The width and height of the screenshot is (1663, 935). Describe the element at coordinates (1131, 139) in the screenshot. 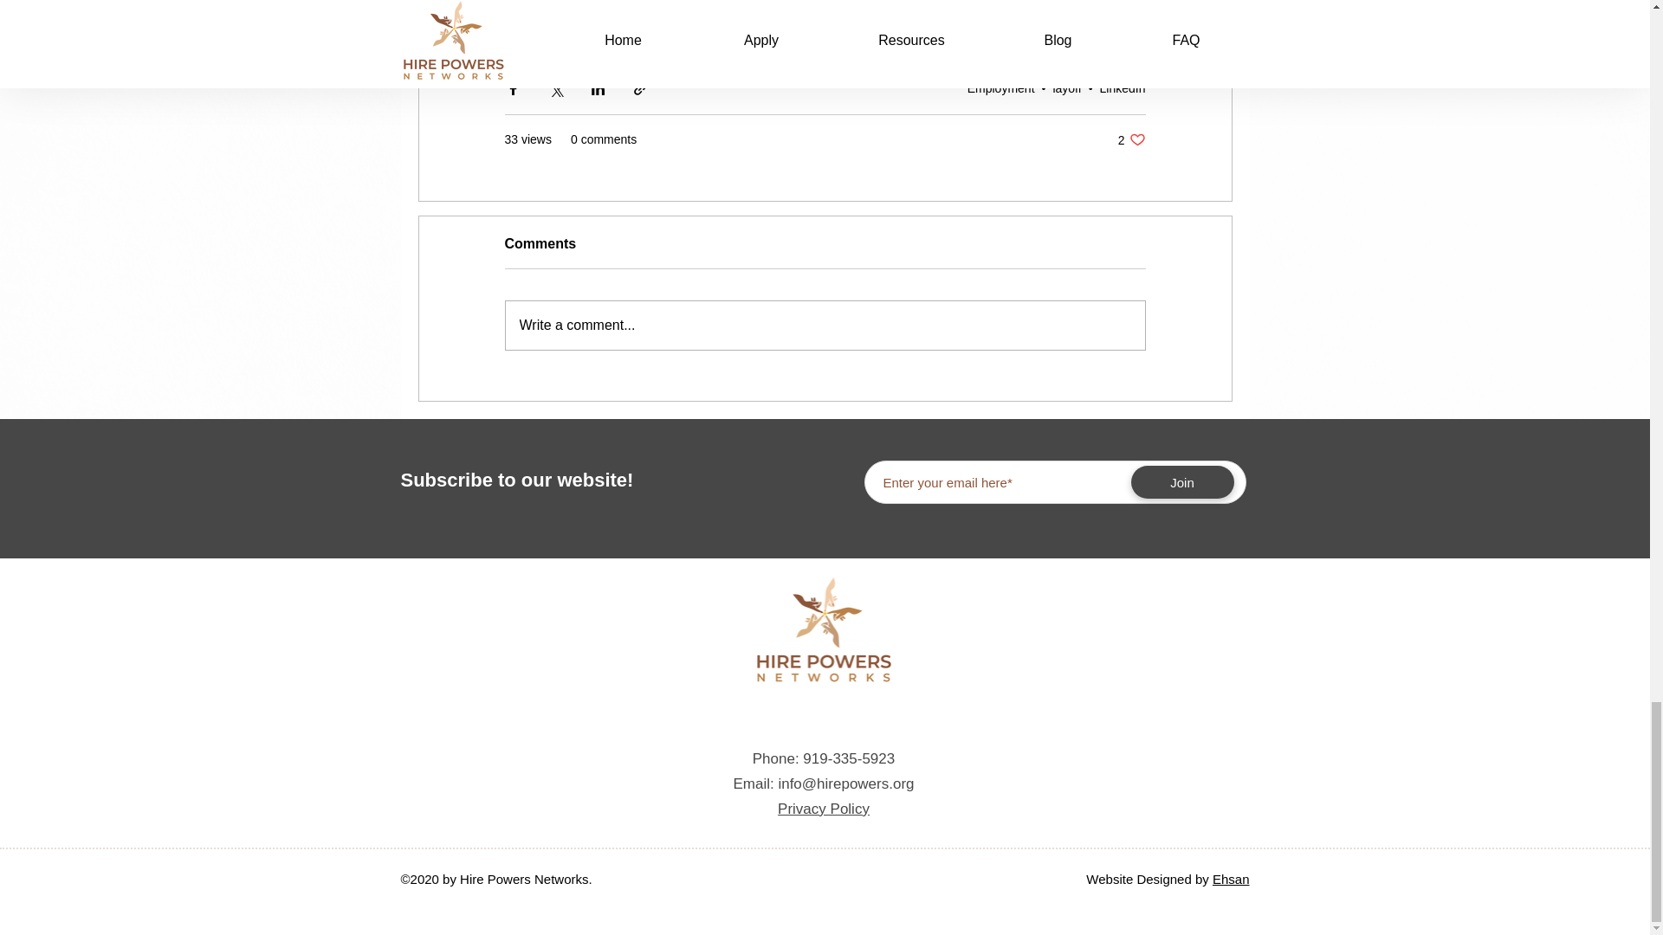

I see `LinkedIn` at that location.